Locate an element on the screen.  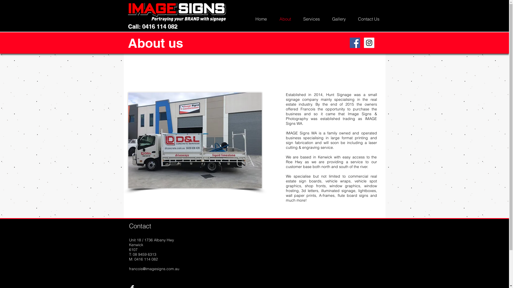
Gallery is located at coordinates (339, 19).